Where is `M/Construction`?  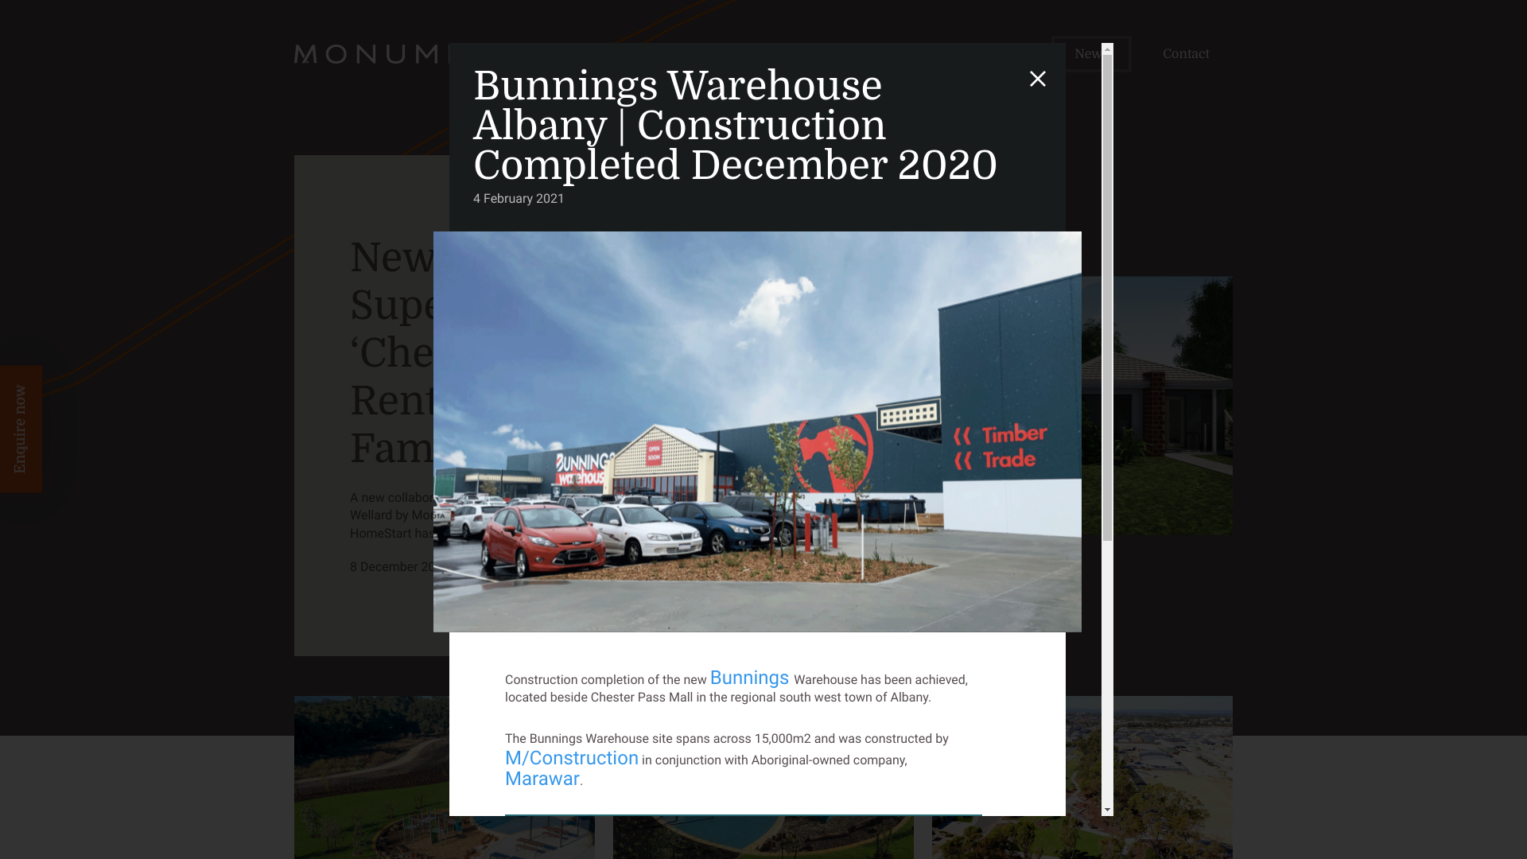 M/Construction is located at coordinates (572, 758).